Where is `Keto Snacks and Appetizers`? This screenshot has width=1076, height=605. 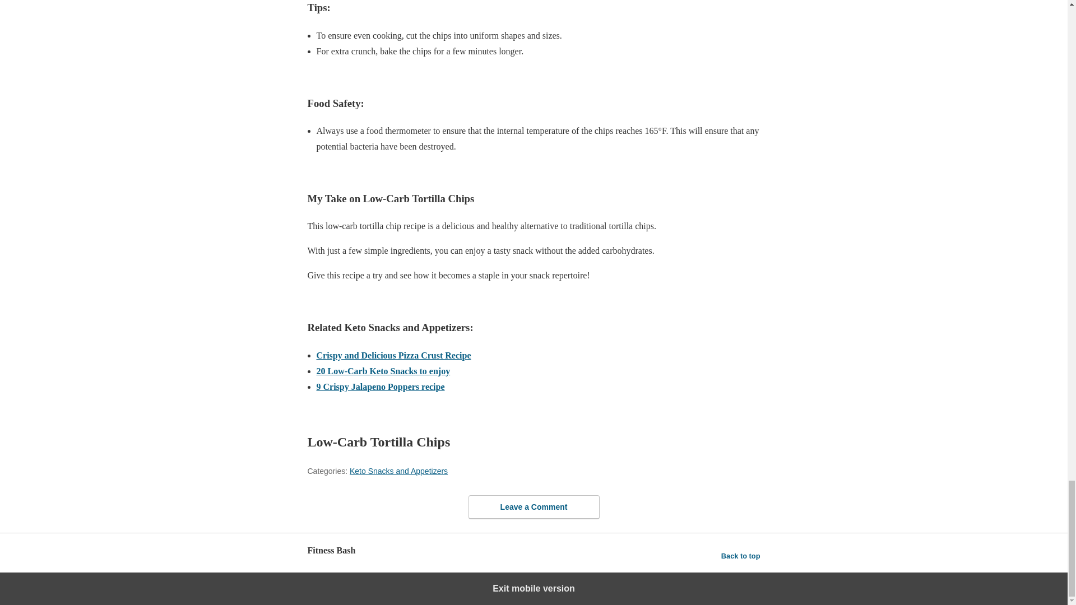 Keto Snacks and Appetizers is located at coordinates (398, 471).